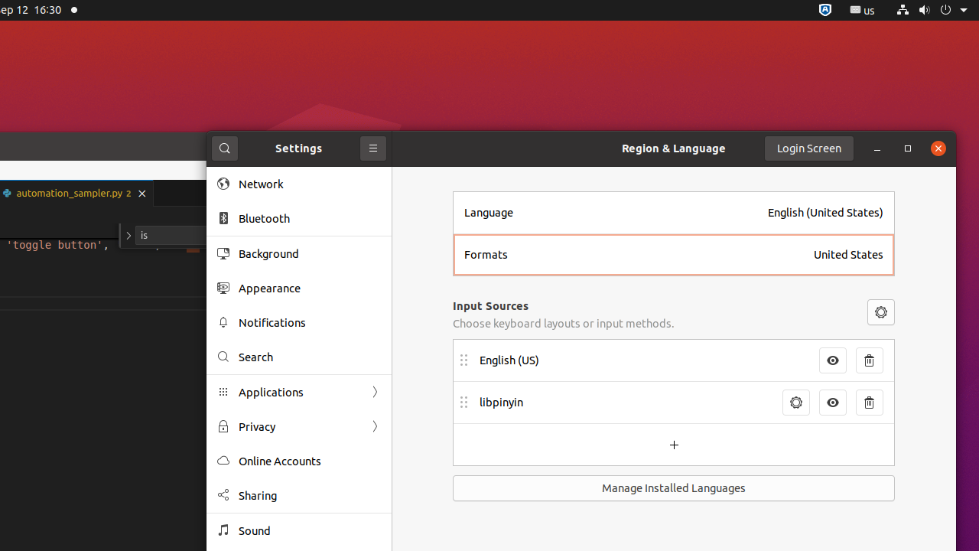 The height and width of the screenshot is (551, 979). I want to click on Sharing, so click(310, 496).